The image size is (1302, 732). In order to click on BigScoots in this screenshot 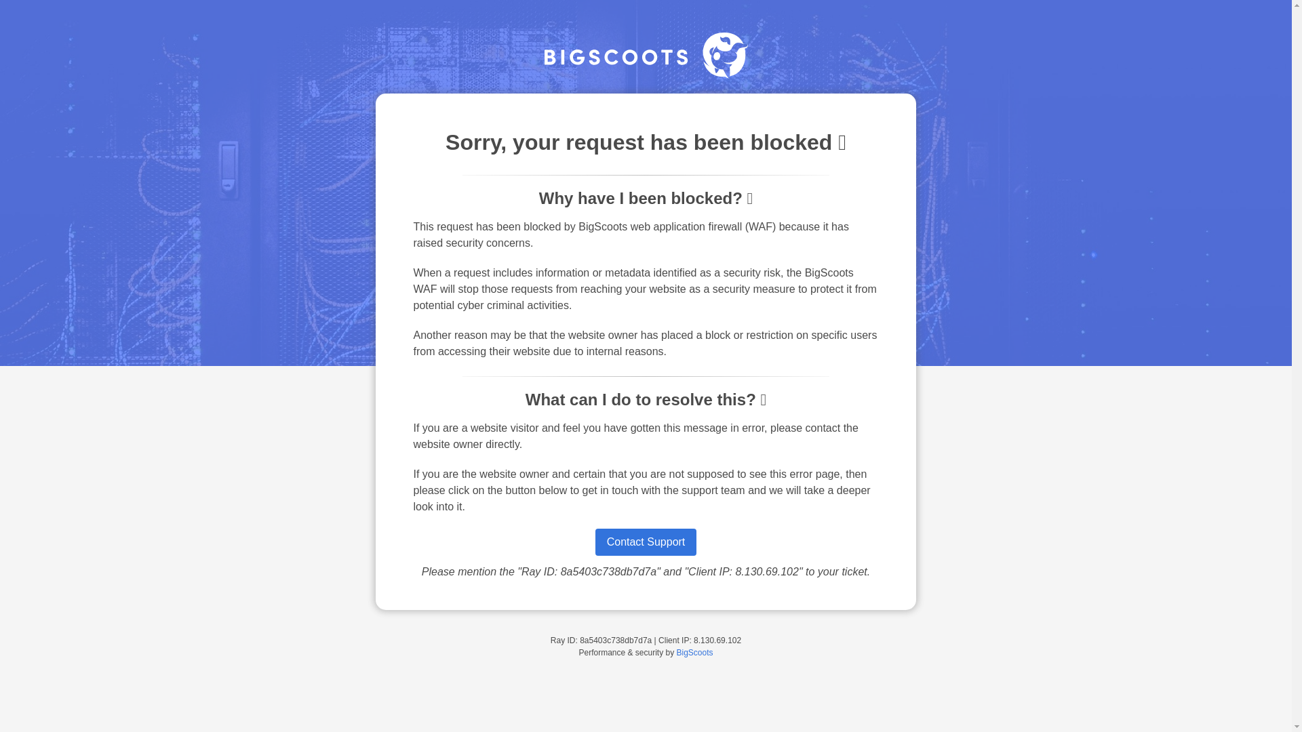, I will do `click(695, 652)`.